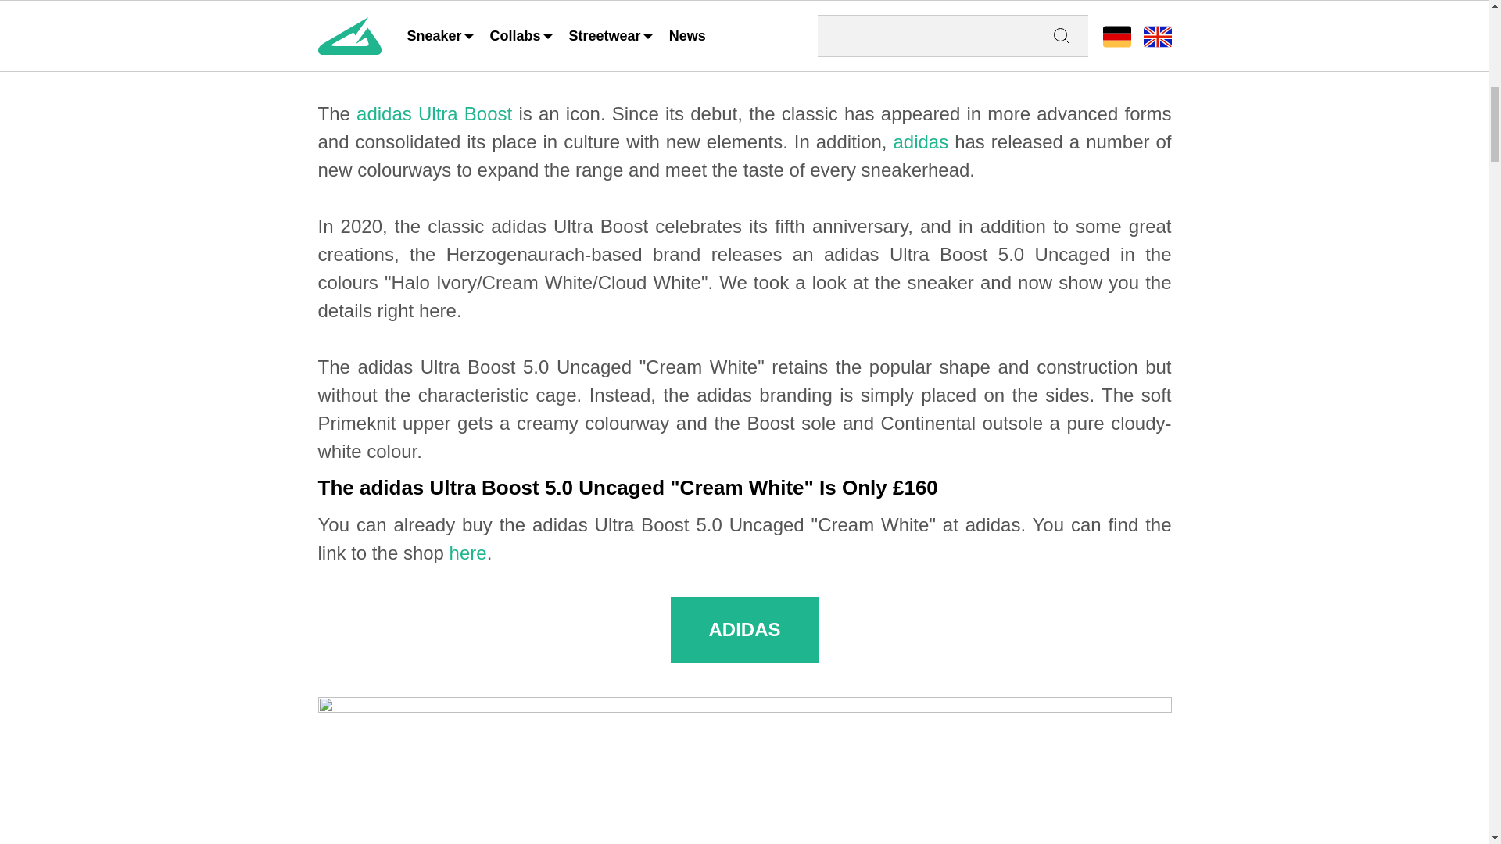 The width and height of the screenshot is (1501, 844). Describe the element at coordinates (467, 553) in the screenshot. I see `here` at that location.